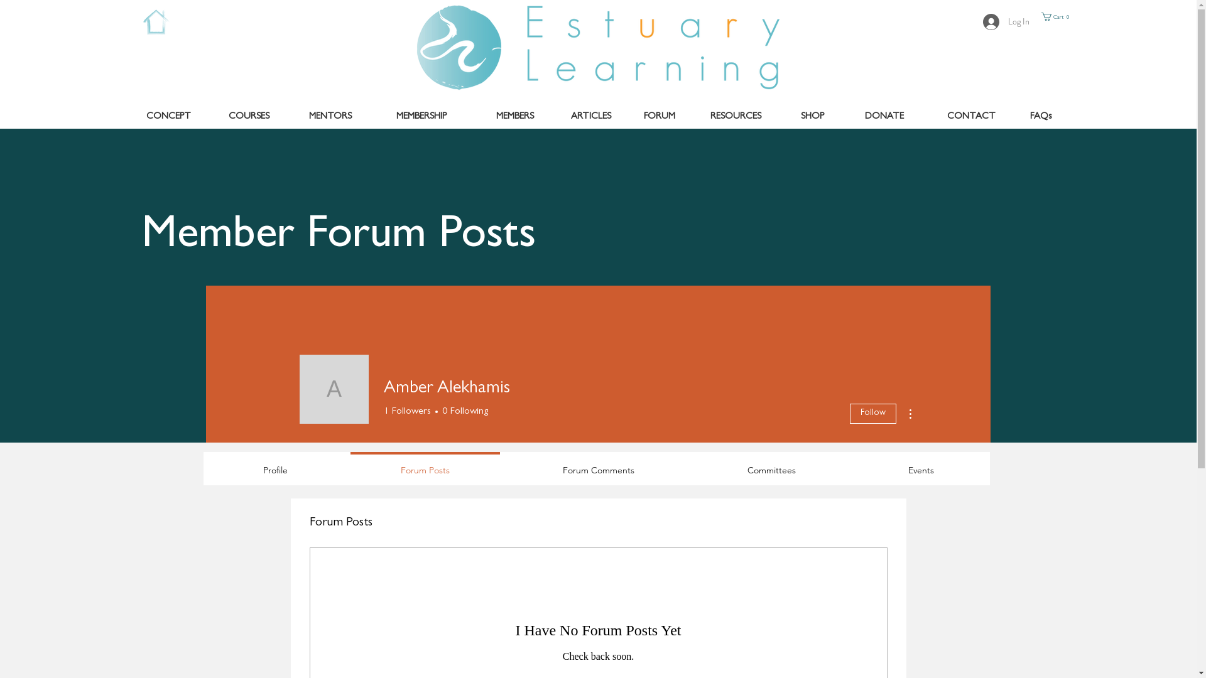 Image resolution: width=1206 pixels, height=678 pixels. What do you see at coordinates (971, 117) in the screenshot?
I see `CONTACT` at bounding box center [971, 117].